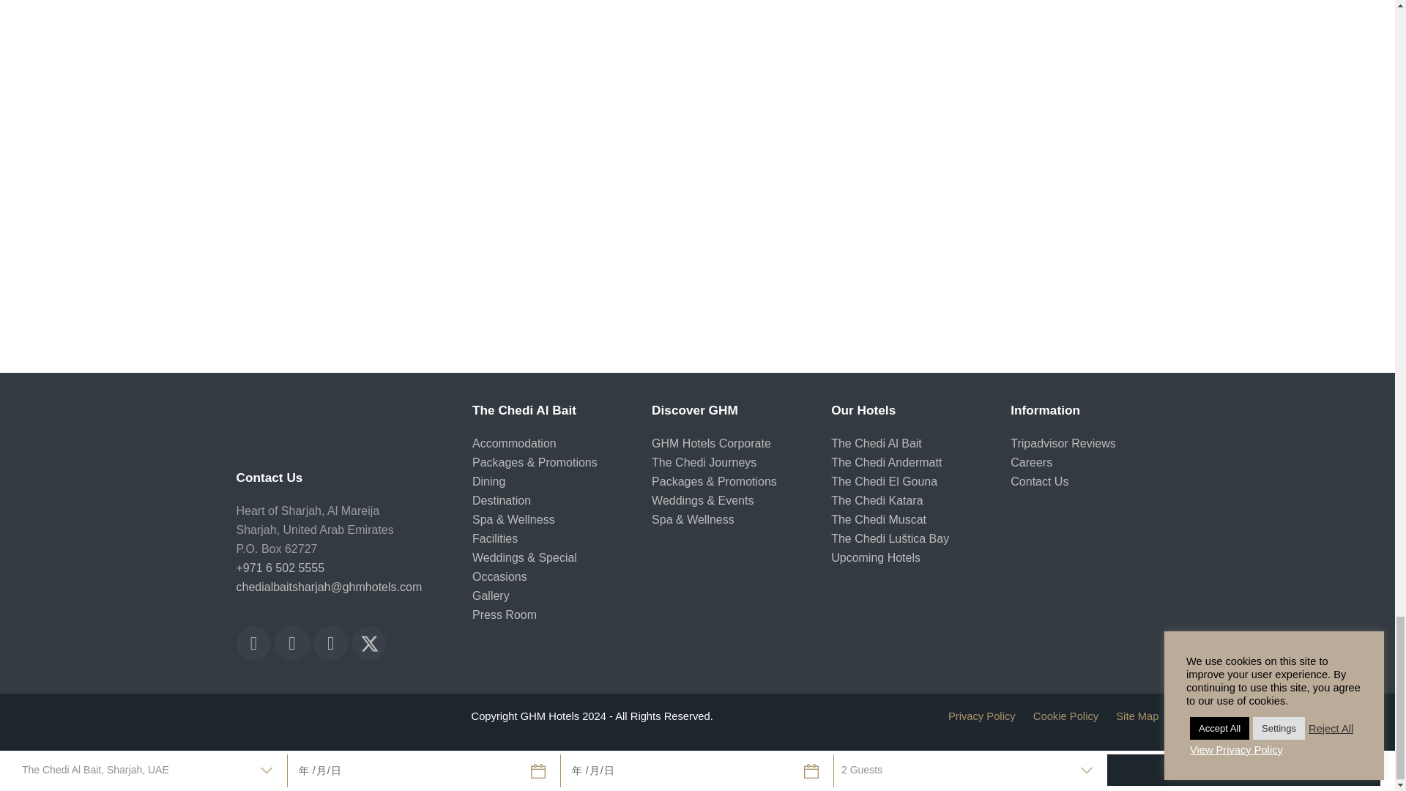 This screenshot has width=1406, height=791. Describe the element at coordinates (291, 643) in the screenshot. I see `Facebook` at that location.